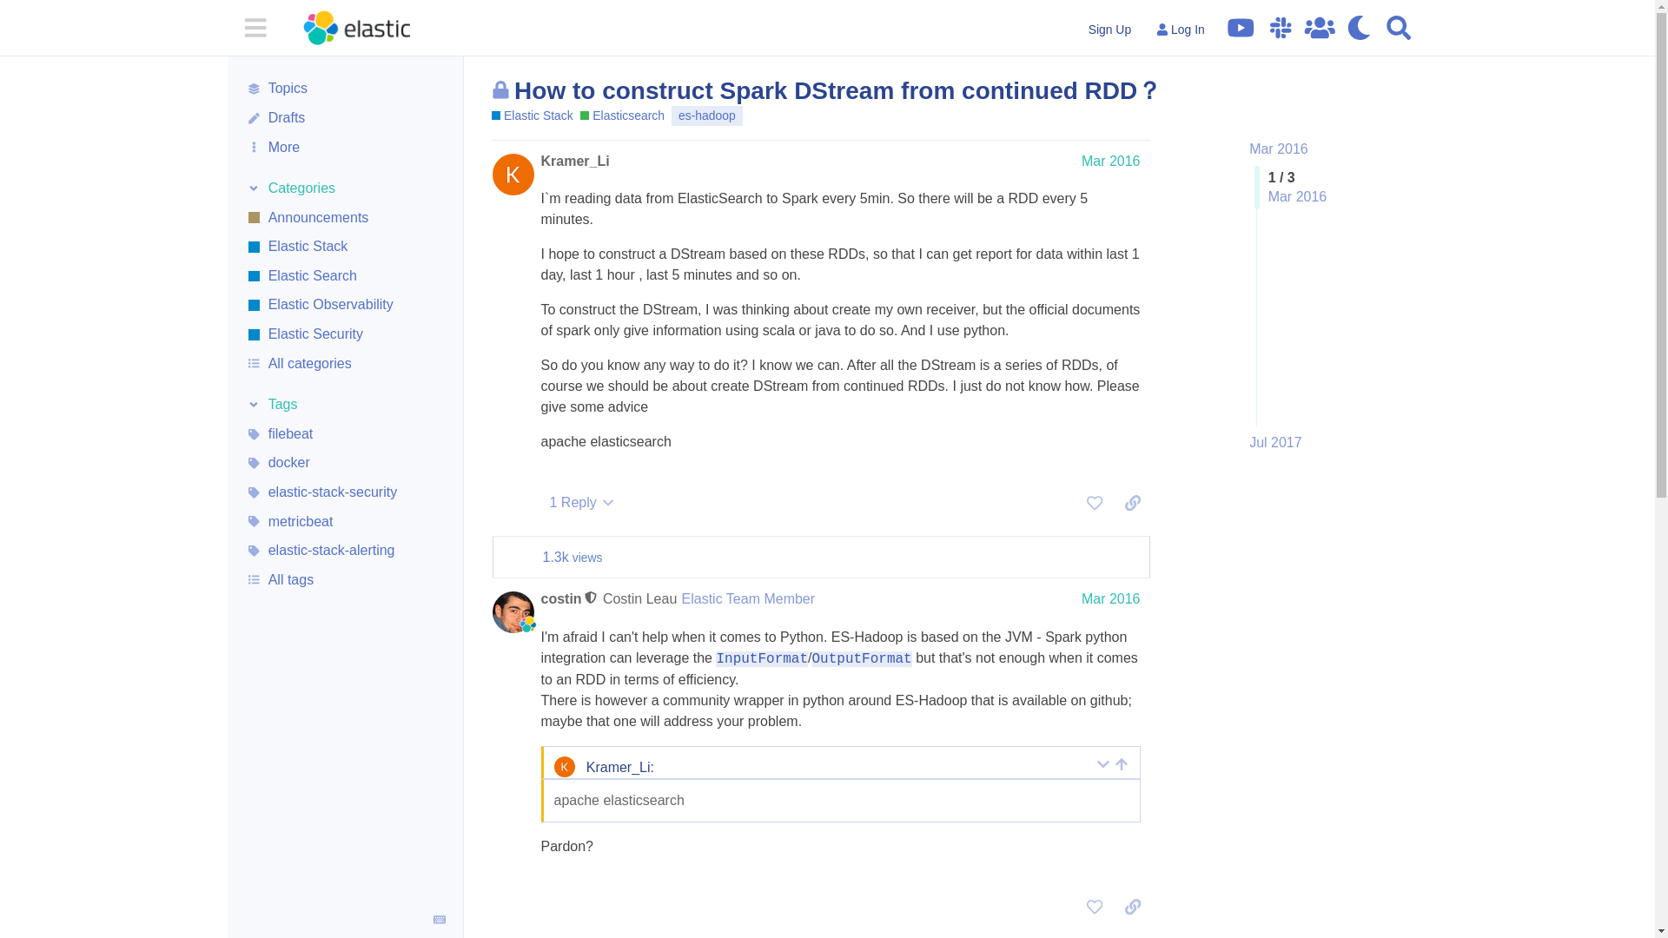  What do you see at coordinates (345, 188) in the screenshot?
I see `Categories` at bounding box center [345, 188].